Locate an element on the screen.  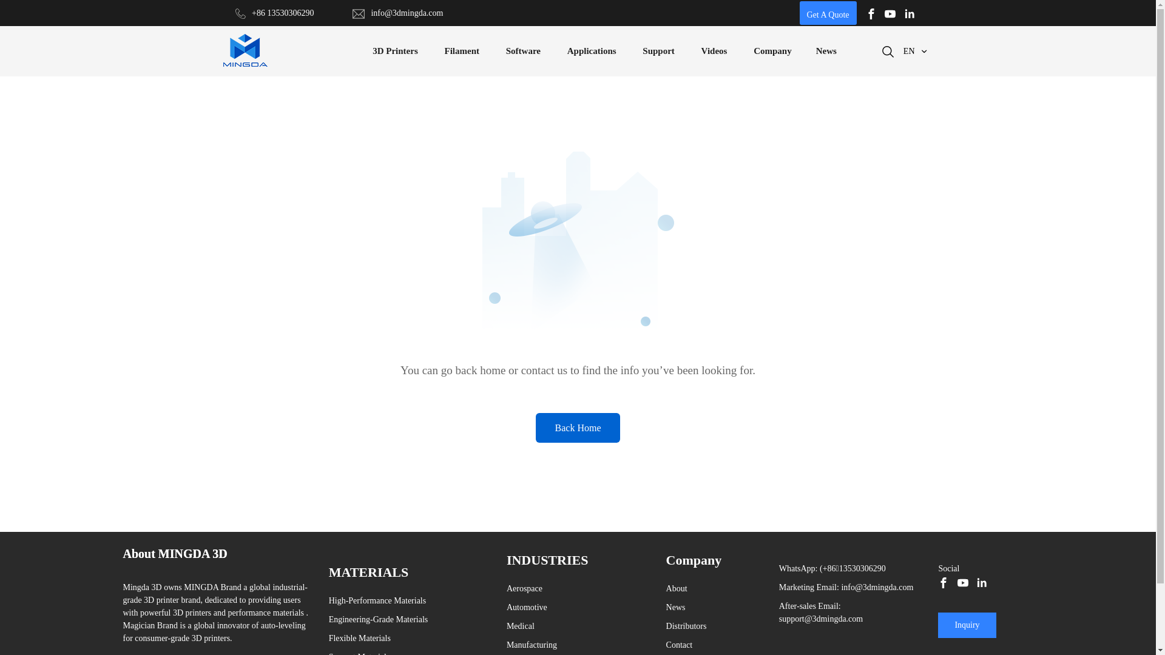
News is located at coordinates (676, 608).